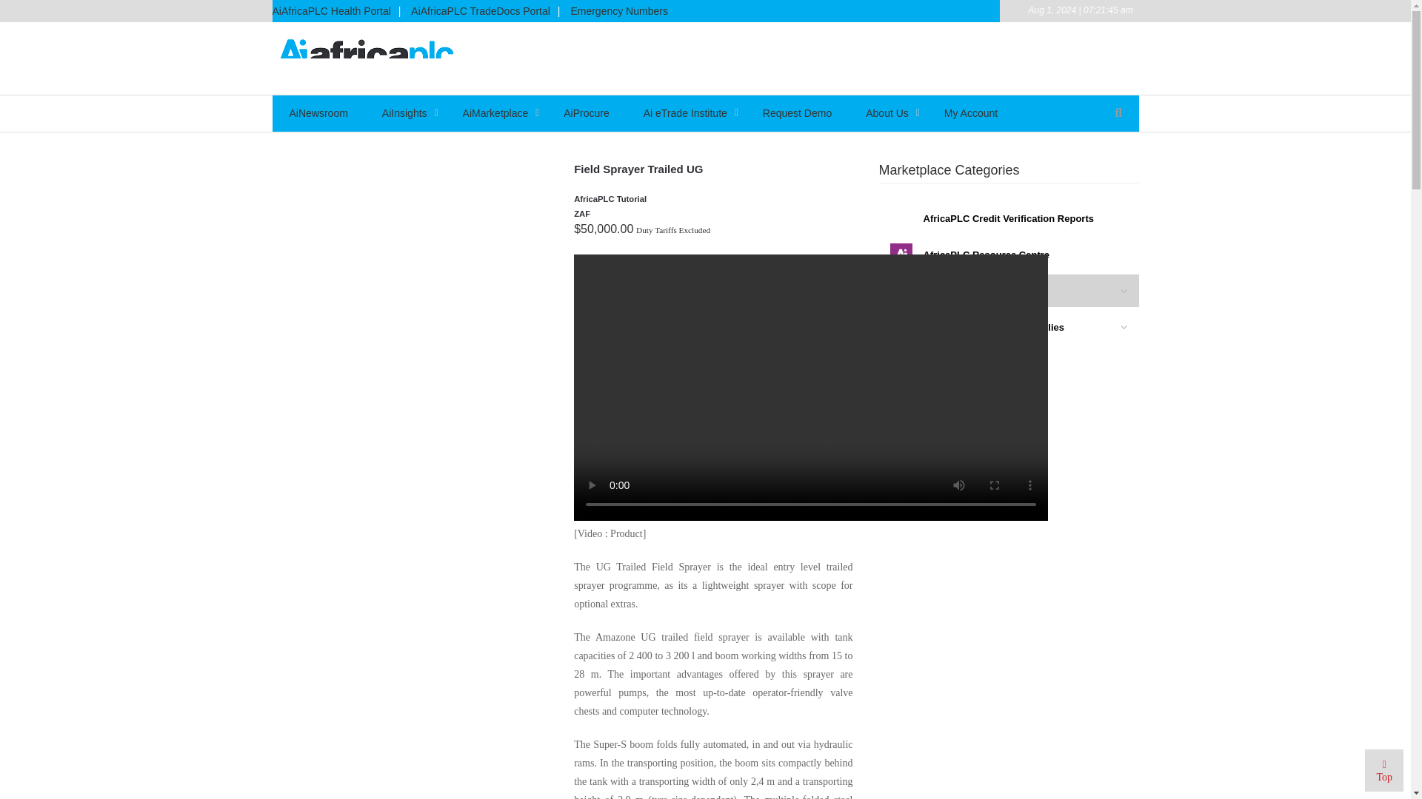 This screenshot has height=799, width=1422. I want to click on AiInsights, so click(406, 112).